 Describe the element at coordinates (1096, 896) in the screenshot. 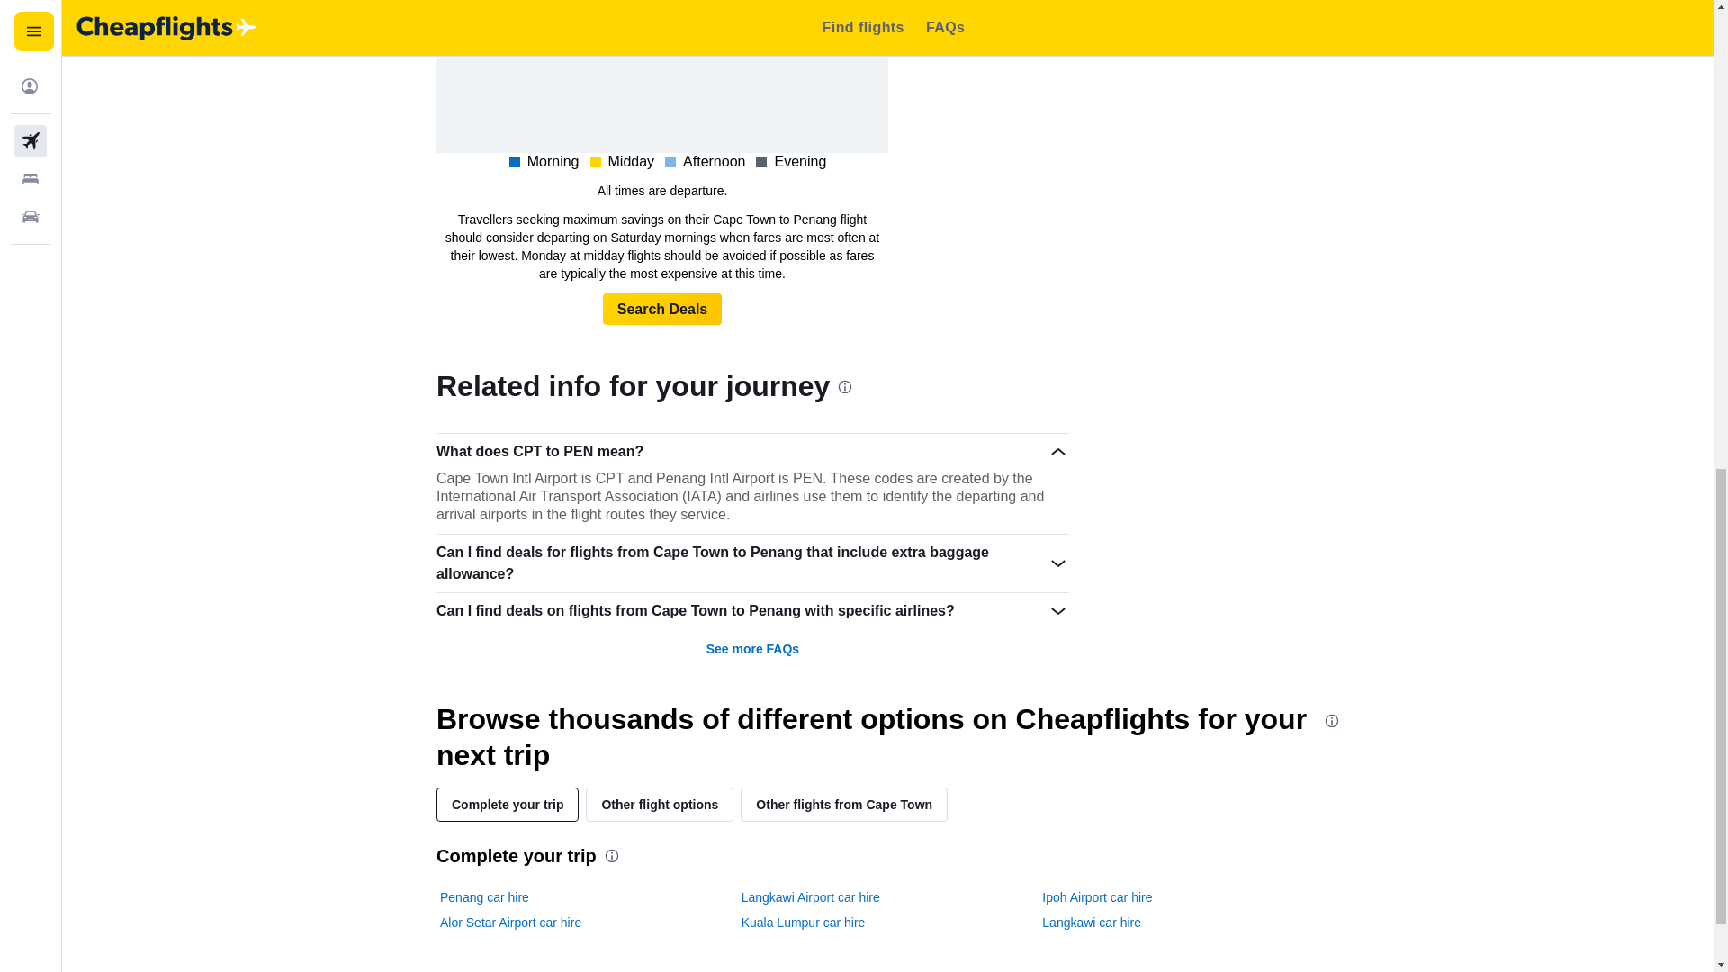

I see `Ipoh Airport car hire` at that location.